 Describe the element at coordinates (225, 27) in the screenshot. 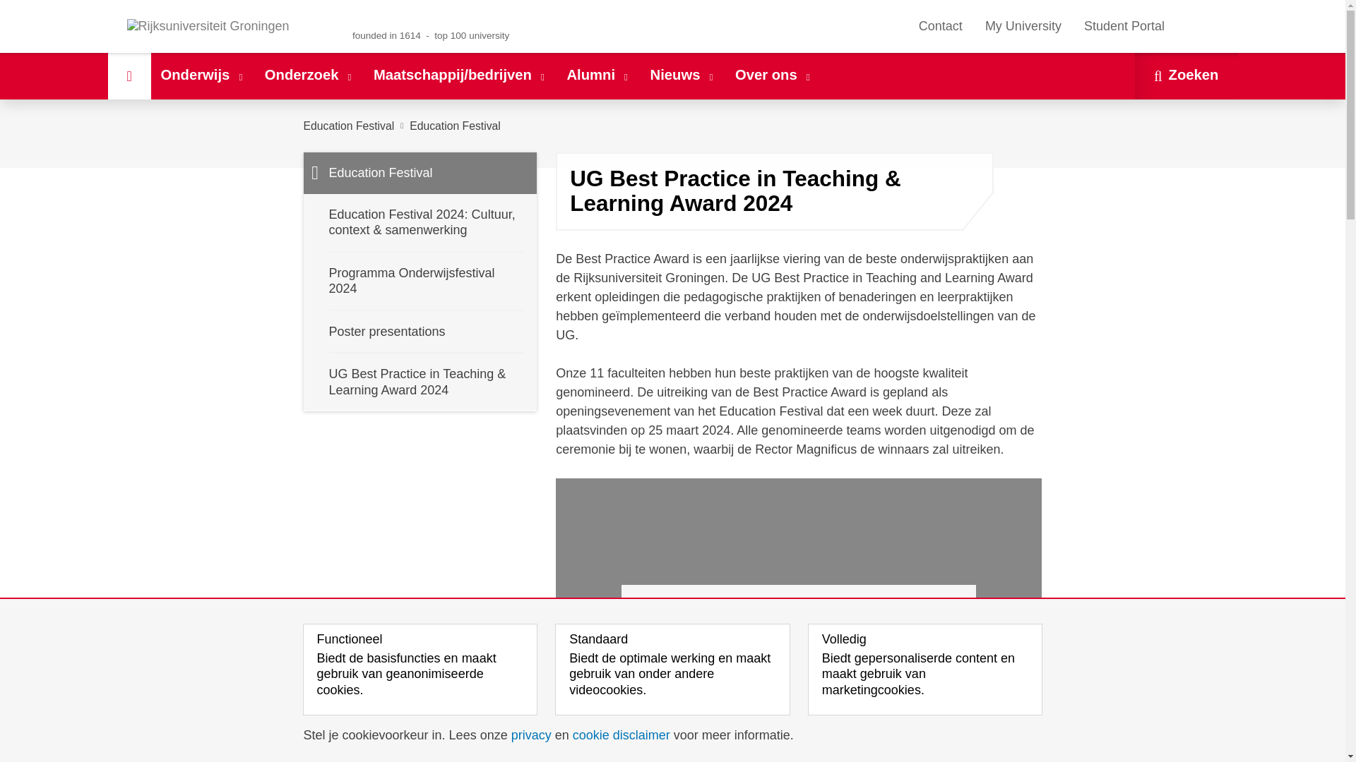

I see `Rijksuniversiteit Groningen` at that location.